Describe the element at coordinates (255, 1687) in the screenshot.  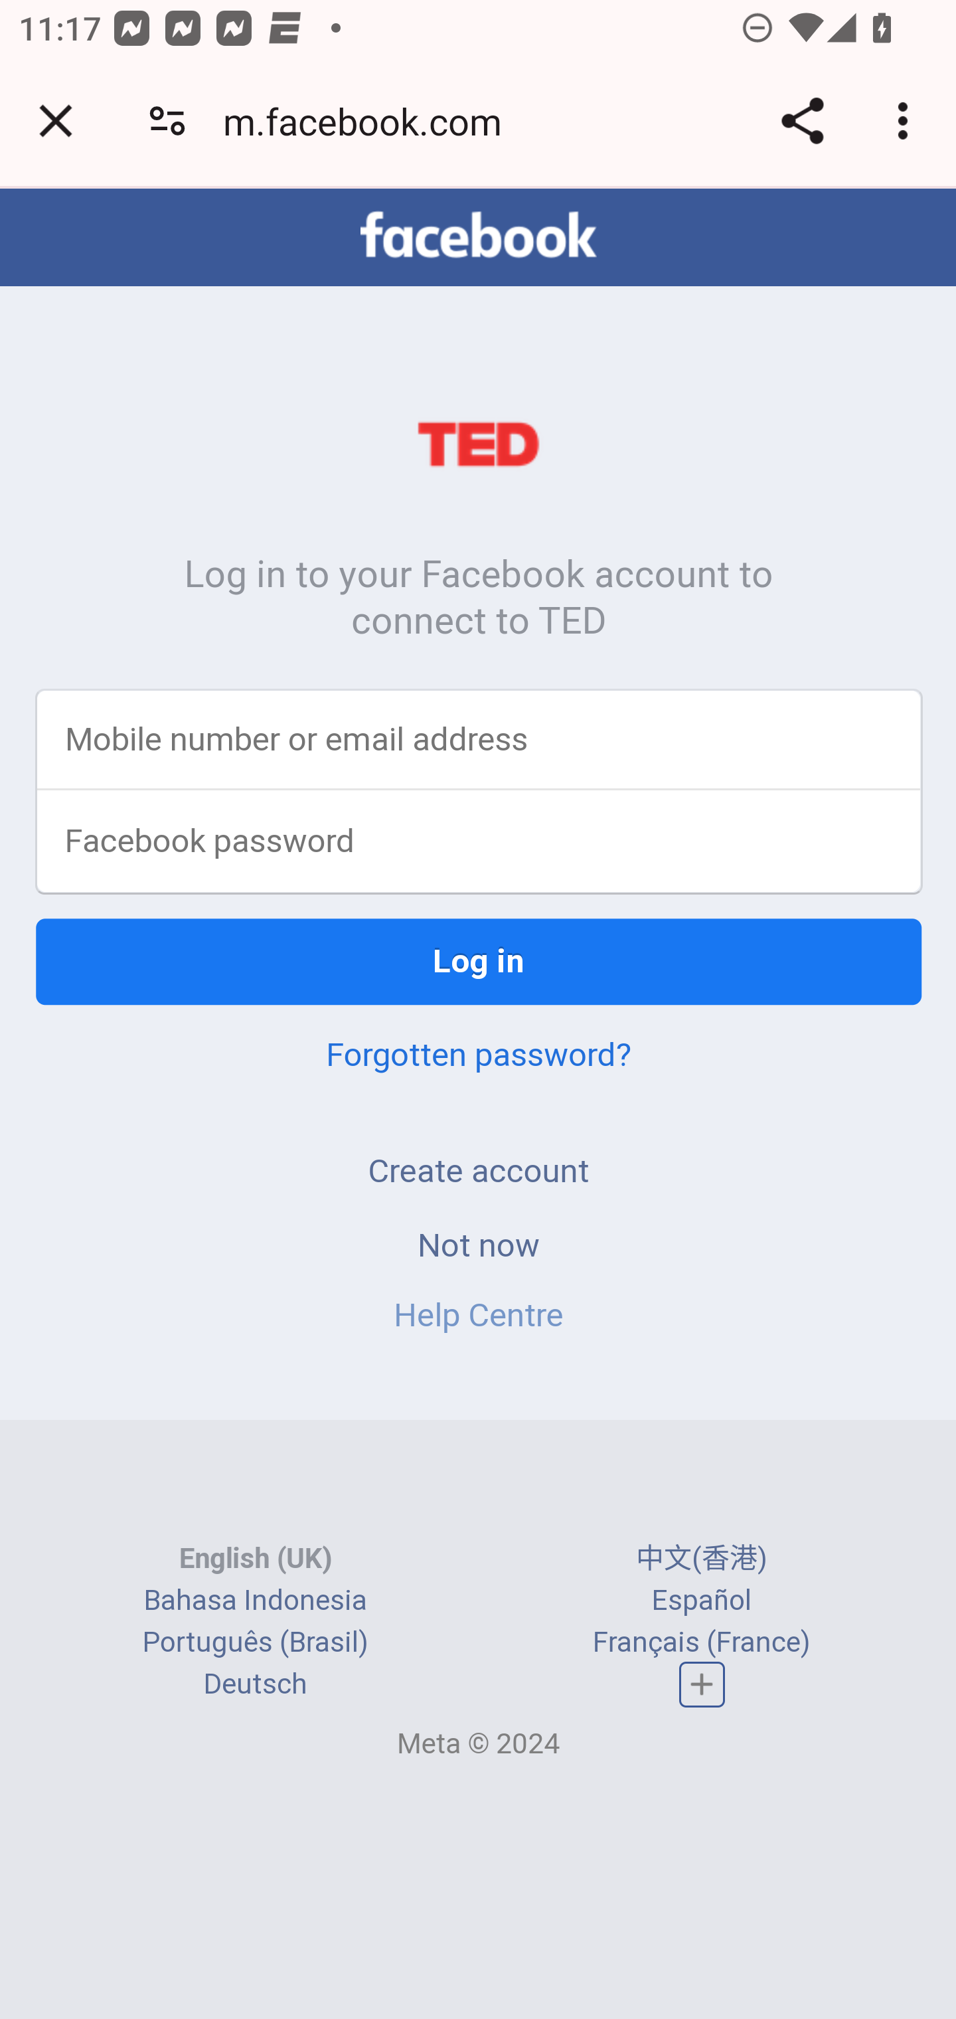
I see `Deutsch` at that location.